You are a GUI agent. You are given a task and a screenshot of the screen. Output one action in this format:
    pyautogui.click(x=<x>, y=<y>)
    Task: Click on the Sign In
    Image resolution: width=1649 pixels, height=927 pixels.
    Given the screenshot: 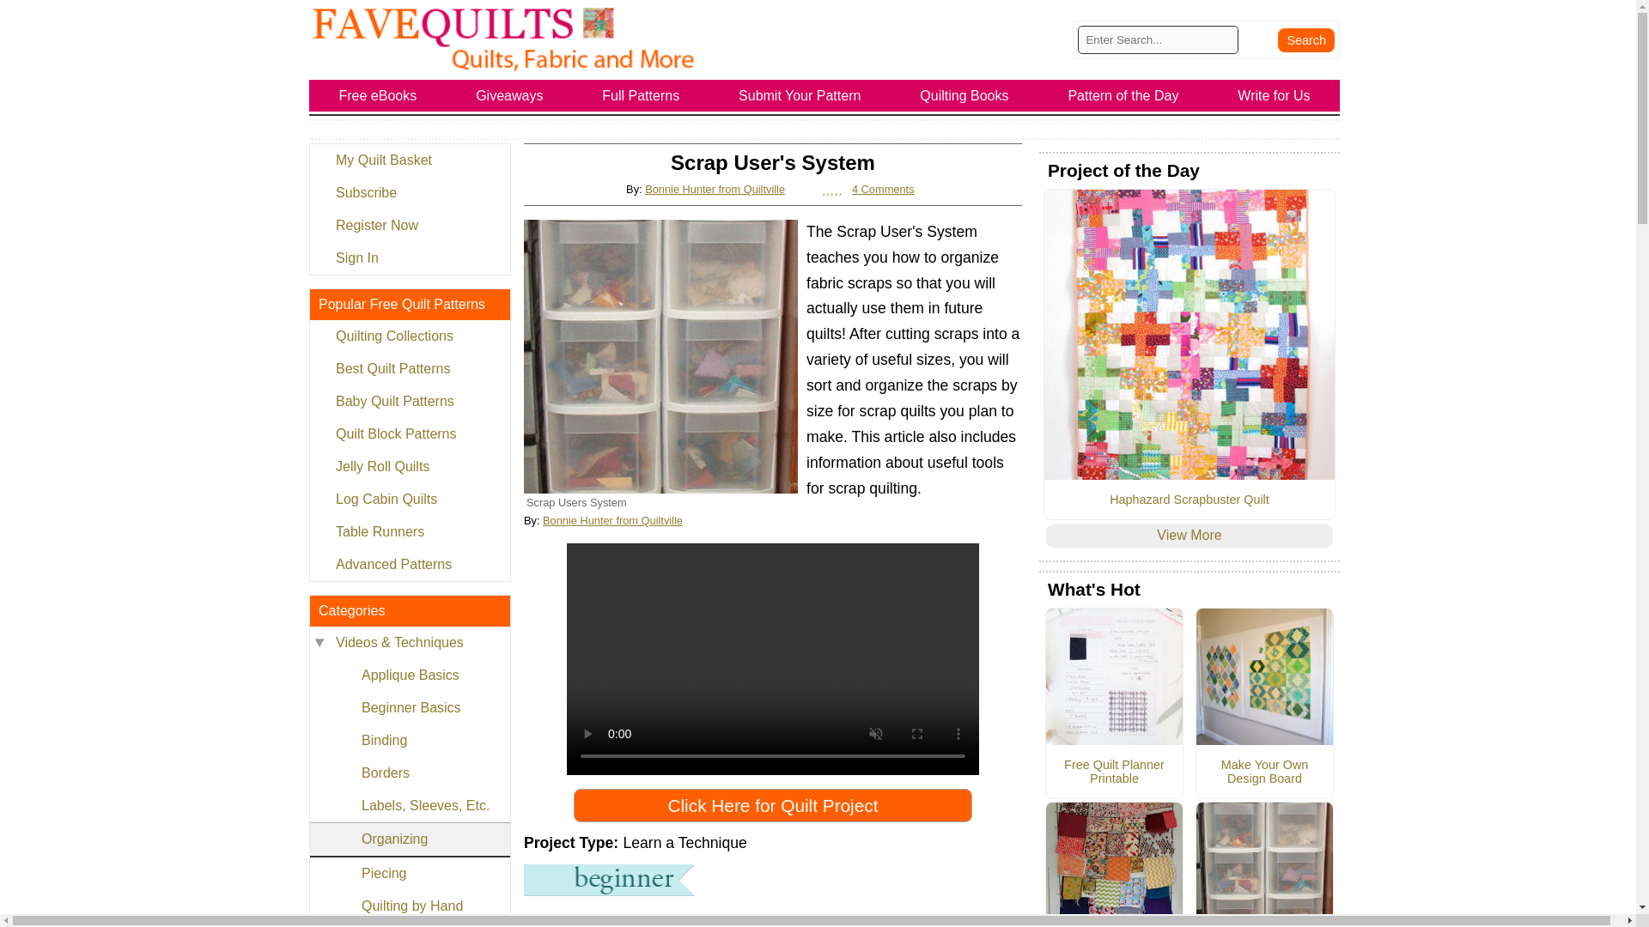 What is the action you would take?
    pyautogui.click(x=409, y=257)
    